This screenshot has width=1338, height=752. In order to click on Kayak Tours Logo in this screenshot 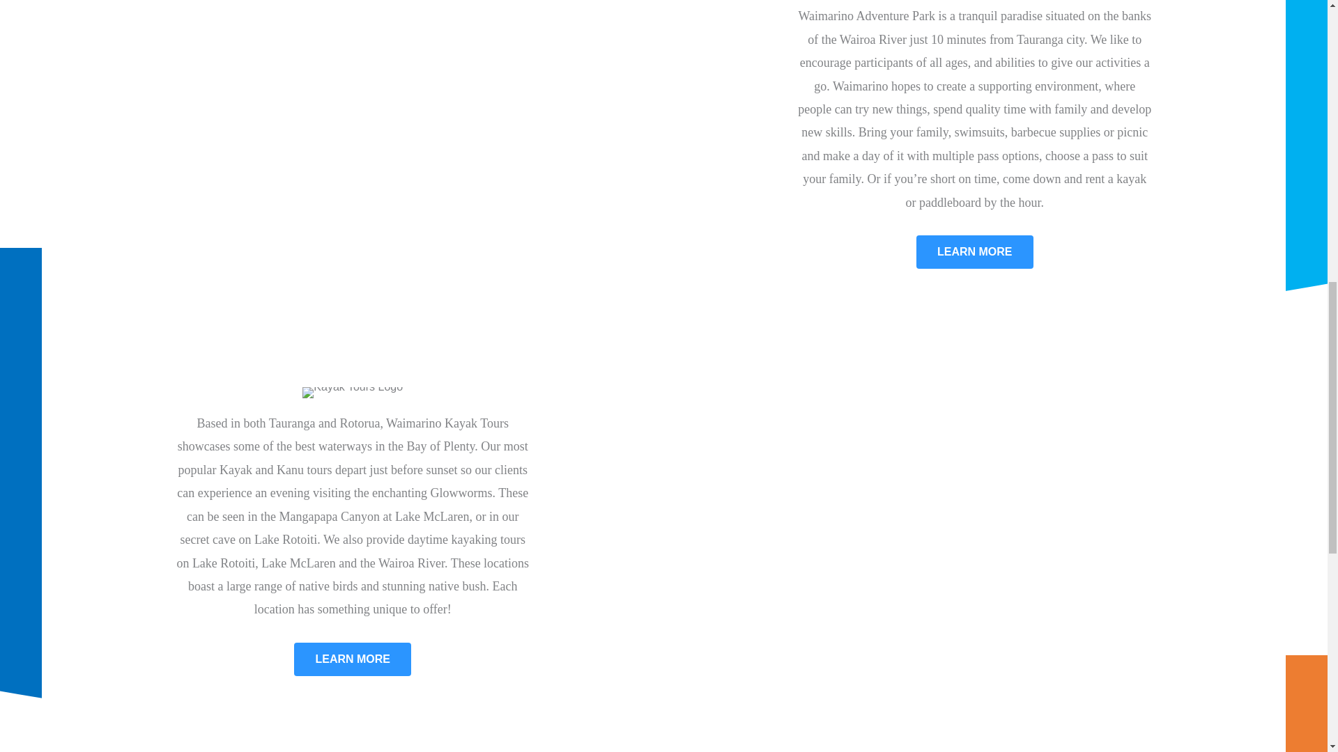, I will do `click(352, 393)`.